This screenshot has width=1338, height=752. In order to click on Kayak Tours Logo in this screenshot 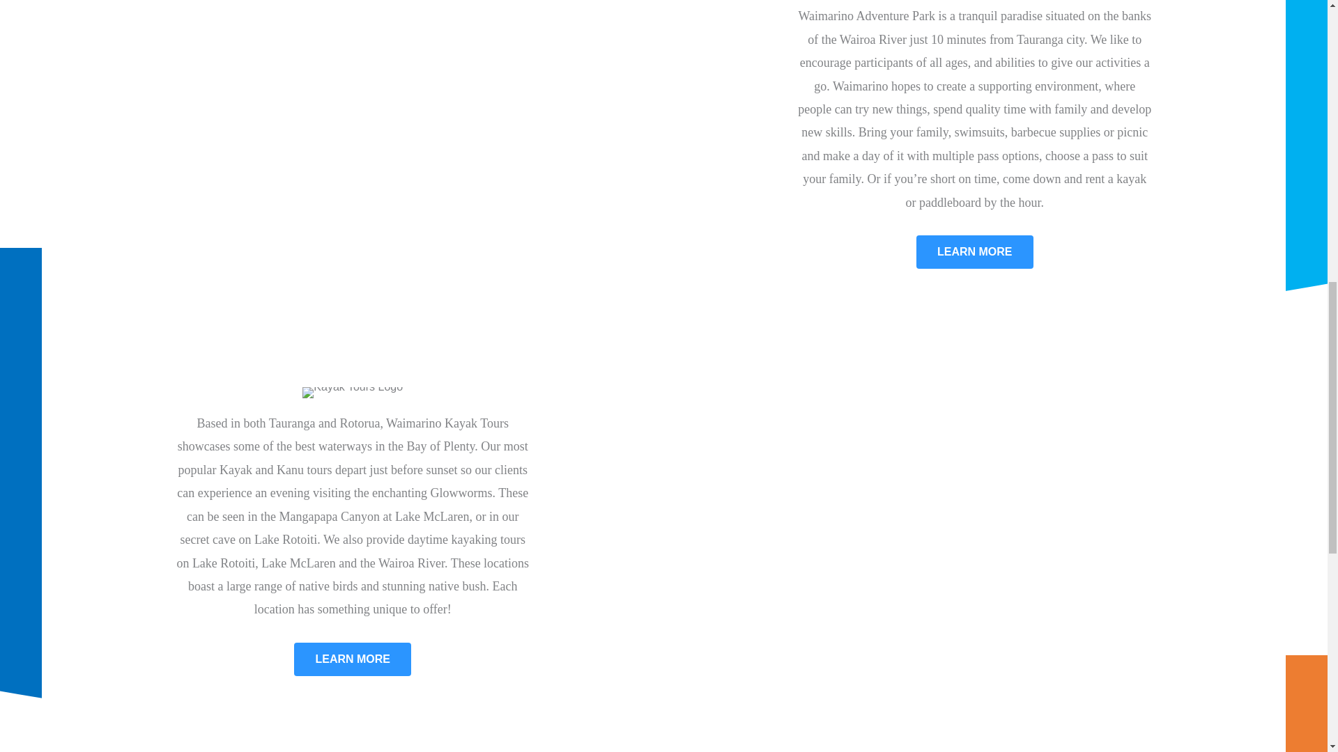, I will do `click(352, 393)`.